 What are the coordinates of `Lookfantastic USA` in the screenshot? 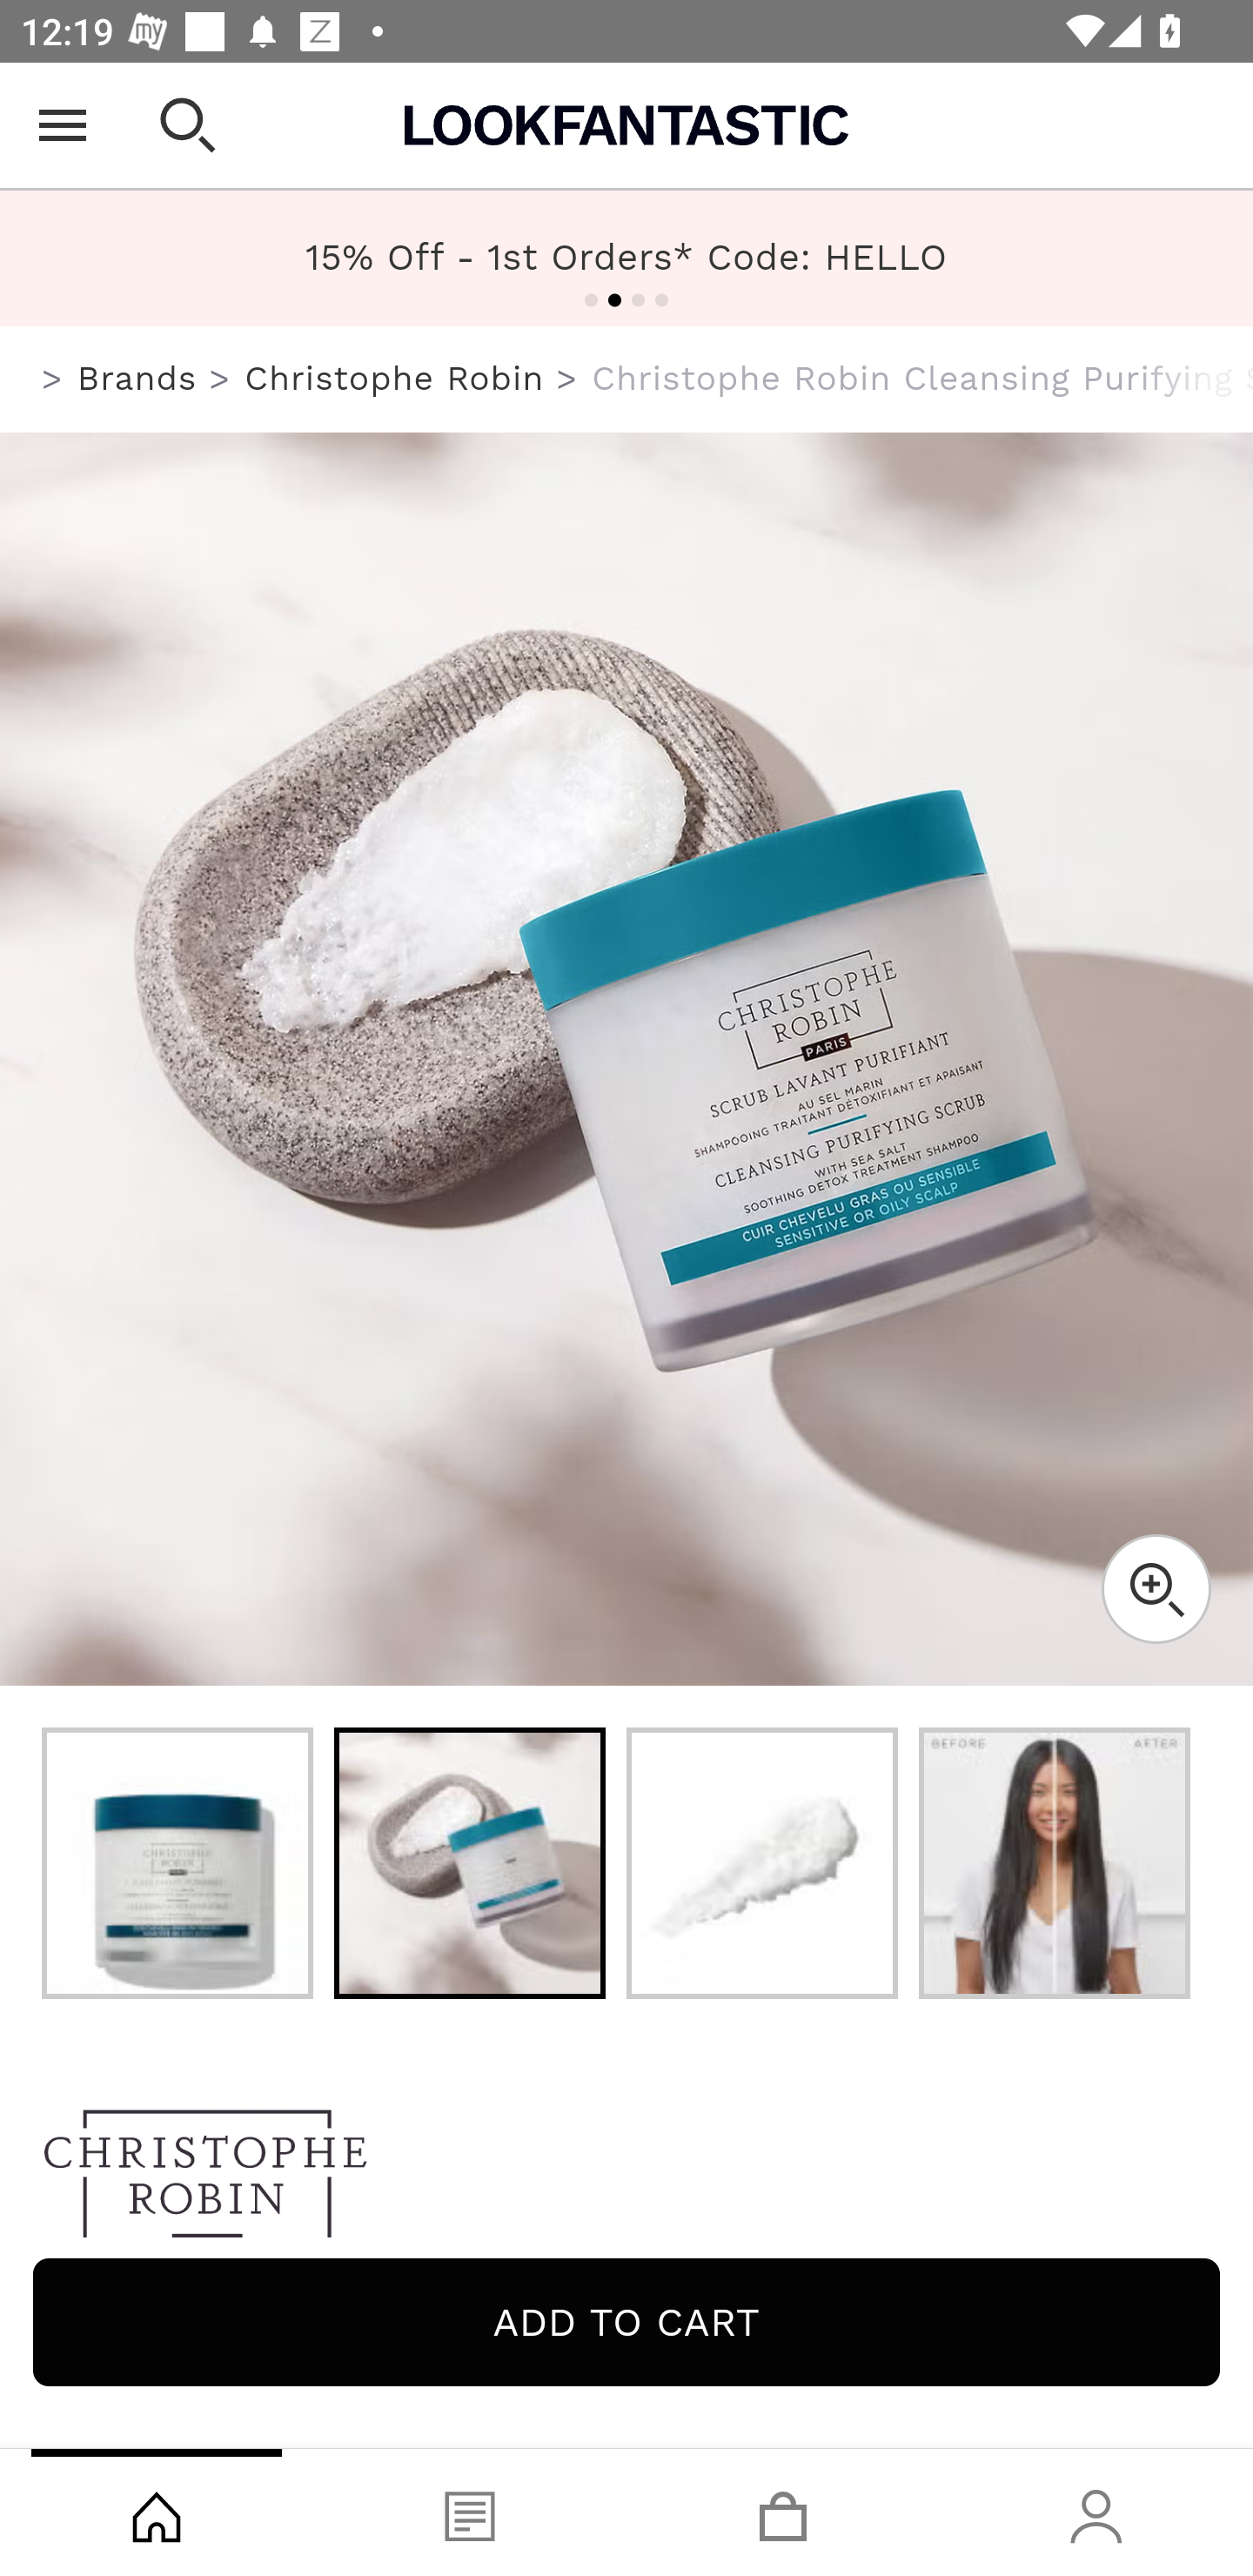 It's located at (626, 125).